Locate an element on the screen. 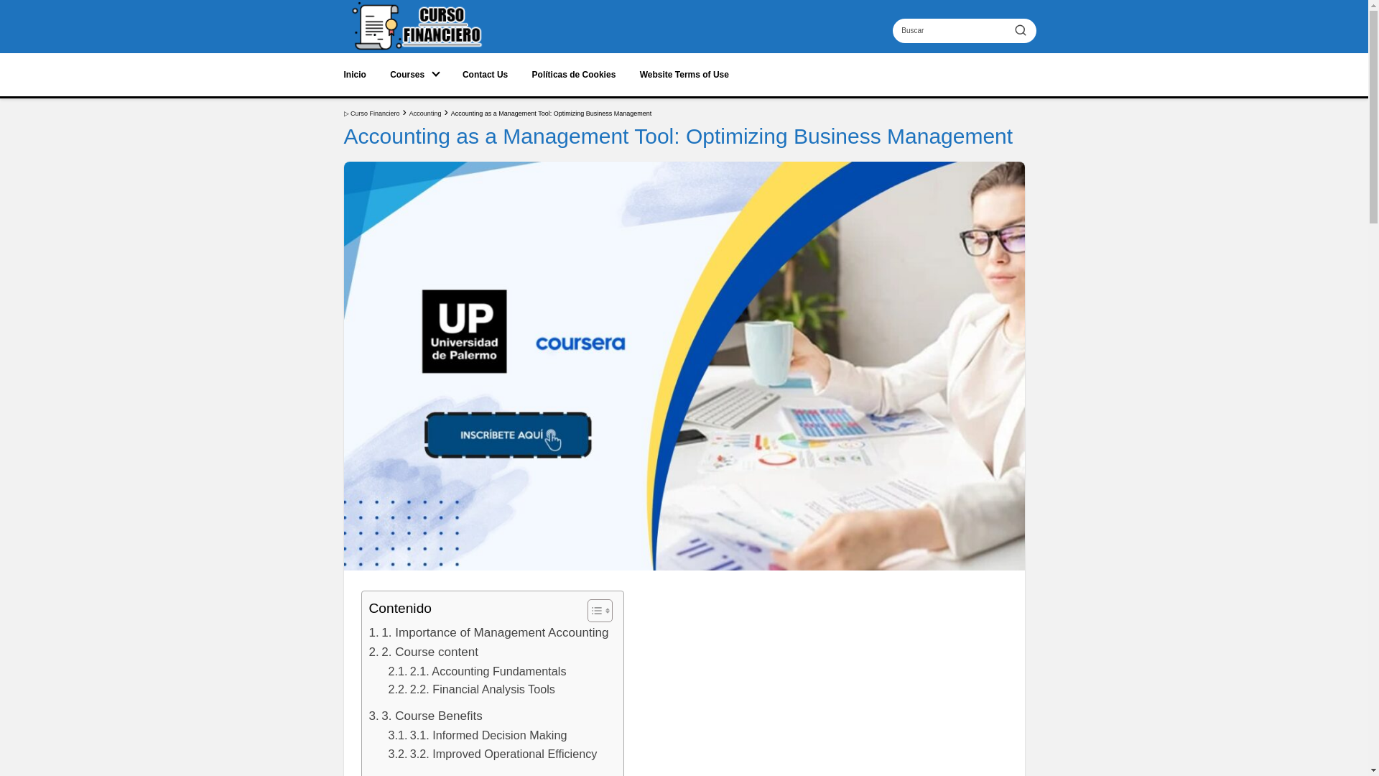  2.1. Accounting Fundamentals is located at coordinates (476, 672).